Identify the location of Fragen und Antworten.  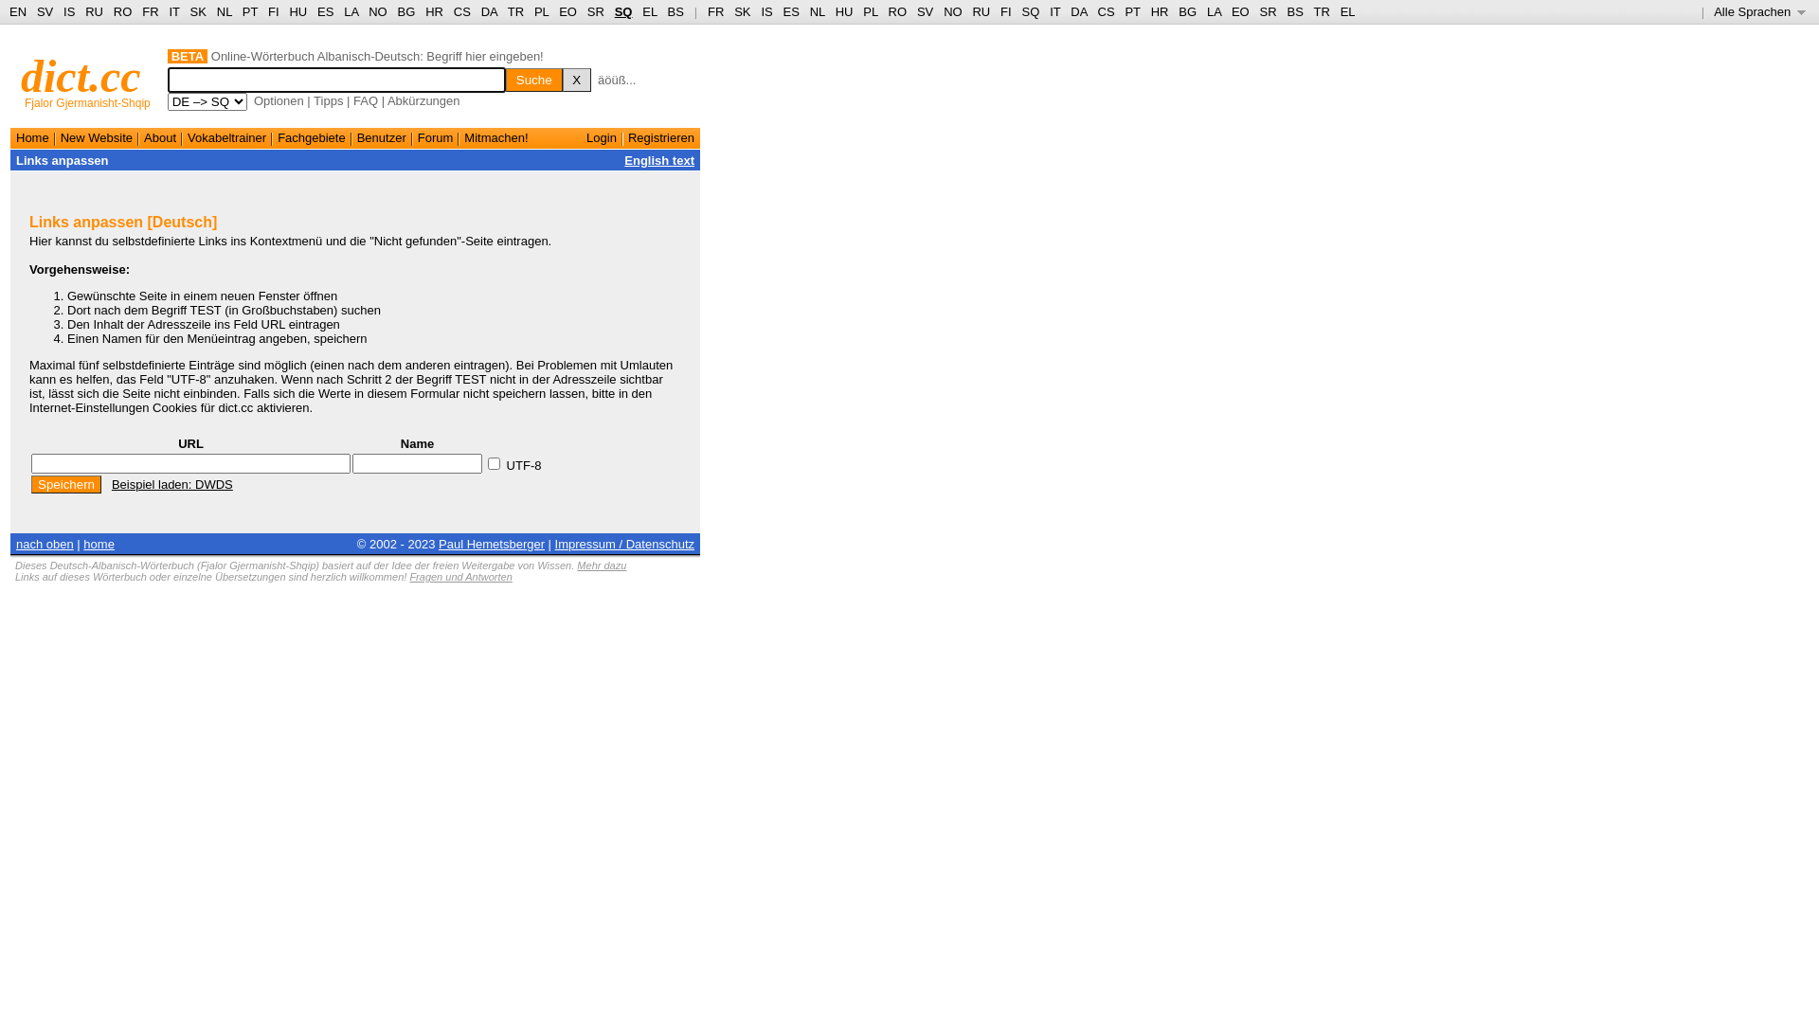
(460, 577).